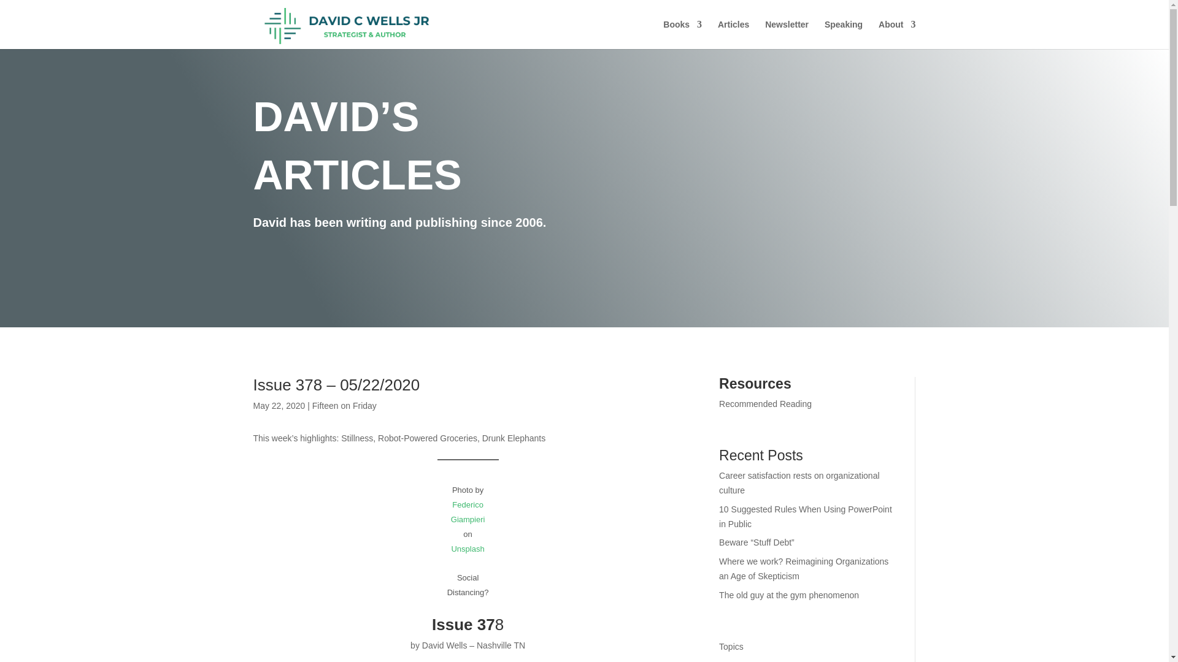 This screenshot has height=662, width=1178. I want to click on Federico Giampieri, so click(468, 512).